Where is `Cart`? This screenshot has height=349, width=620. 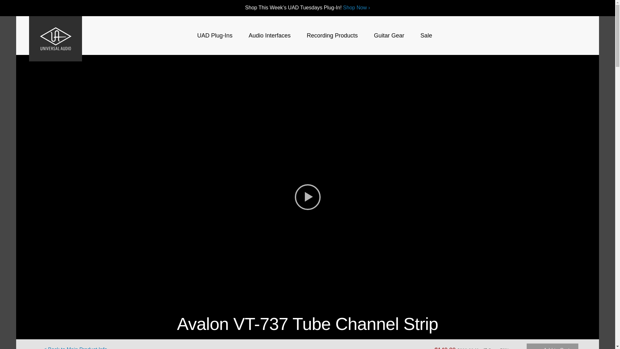 Cart is located at coordinates (570, 36).